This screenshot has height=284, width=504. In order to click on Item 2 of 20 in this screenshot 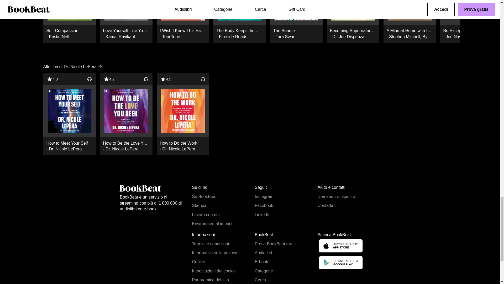, I will do `click(183, 22)`.